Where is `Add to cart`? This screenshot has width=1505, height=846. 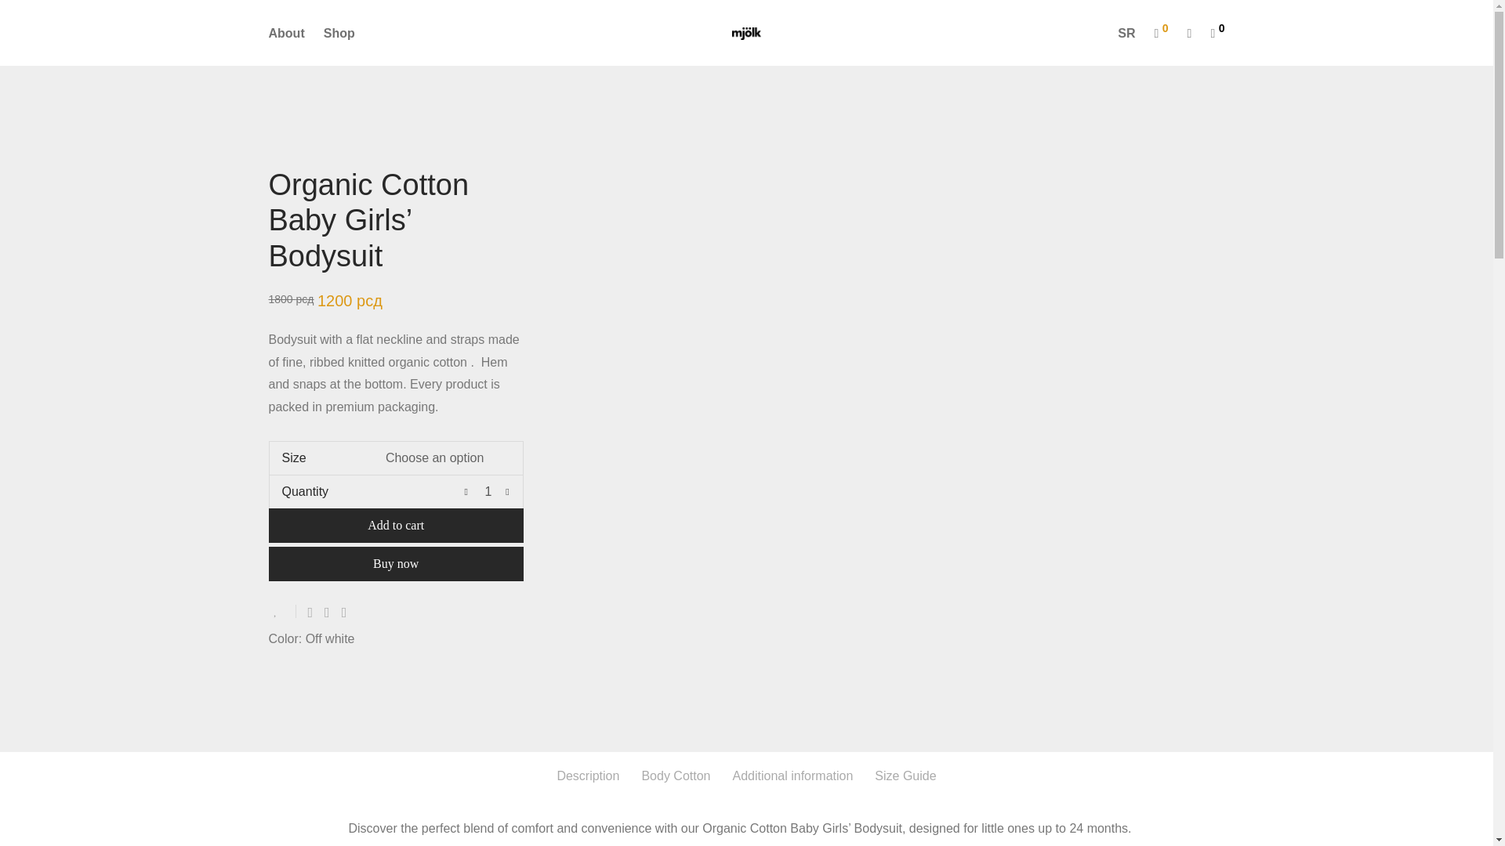 Add to cart is located at coordinates (395, 526).